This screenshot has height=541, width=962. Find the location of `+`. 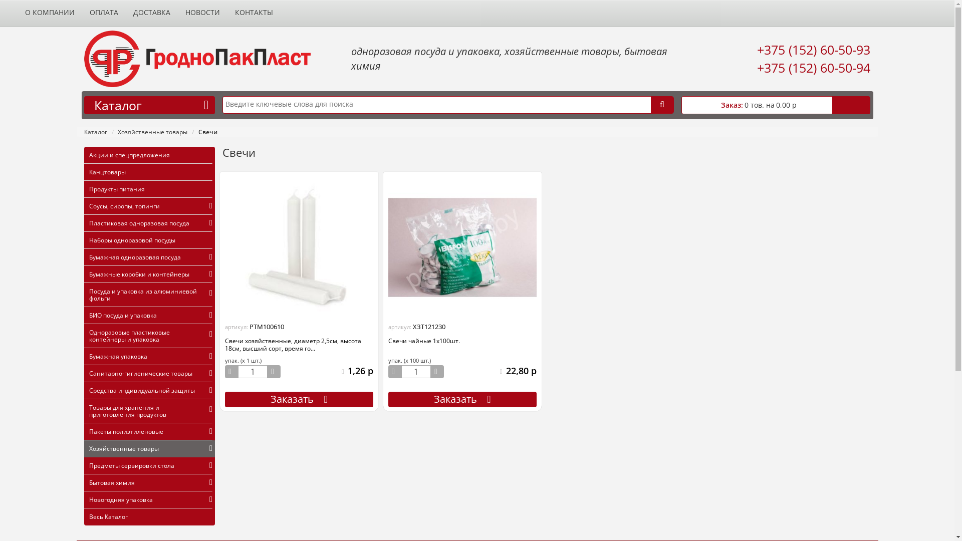

+ is located at coordinates (437, 372).